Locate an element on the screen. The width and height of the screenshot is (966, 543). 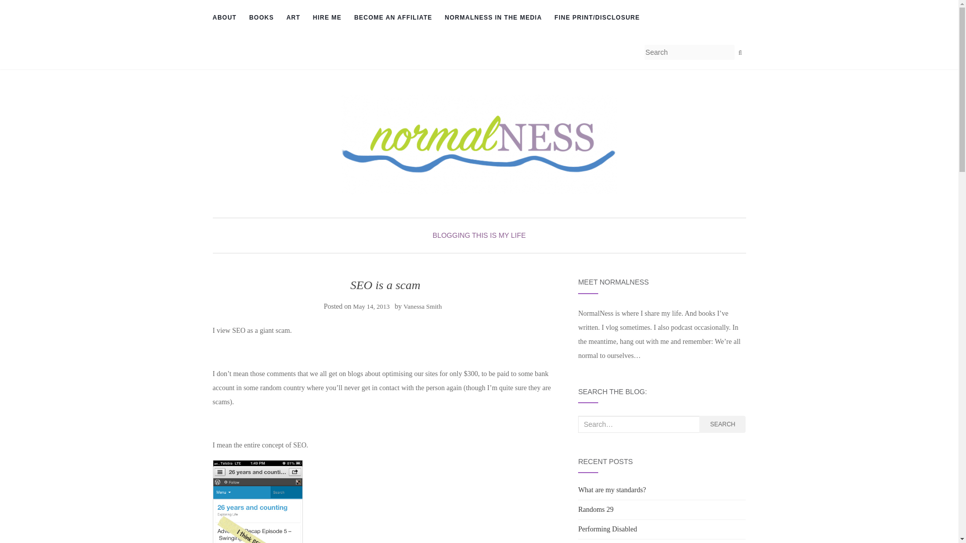
May 14, 2013 is located at coordinates (371, 306).